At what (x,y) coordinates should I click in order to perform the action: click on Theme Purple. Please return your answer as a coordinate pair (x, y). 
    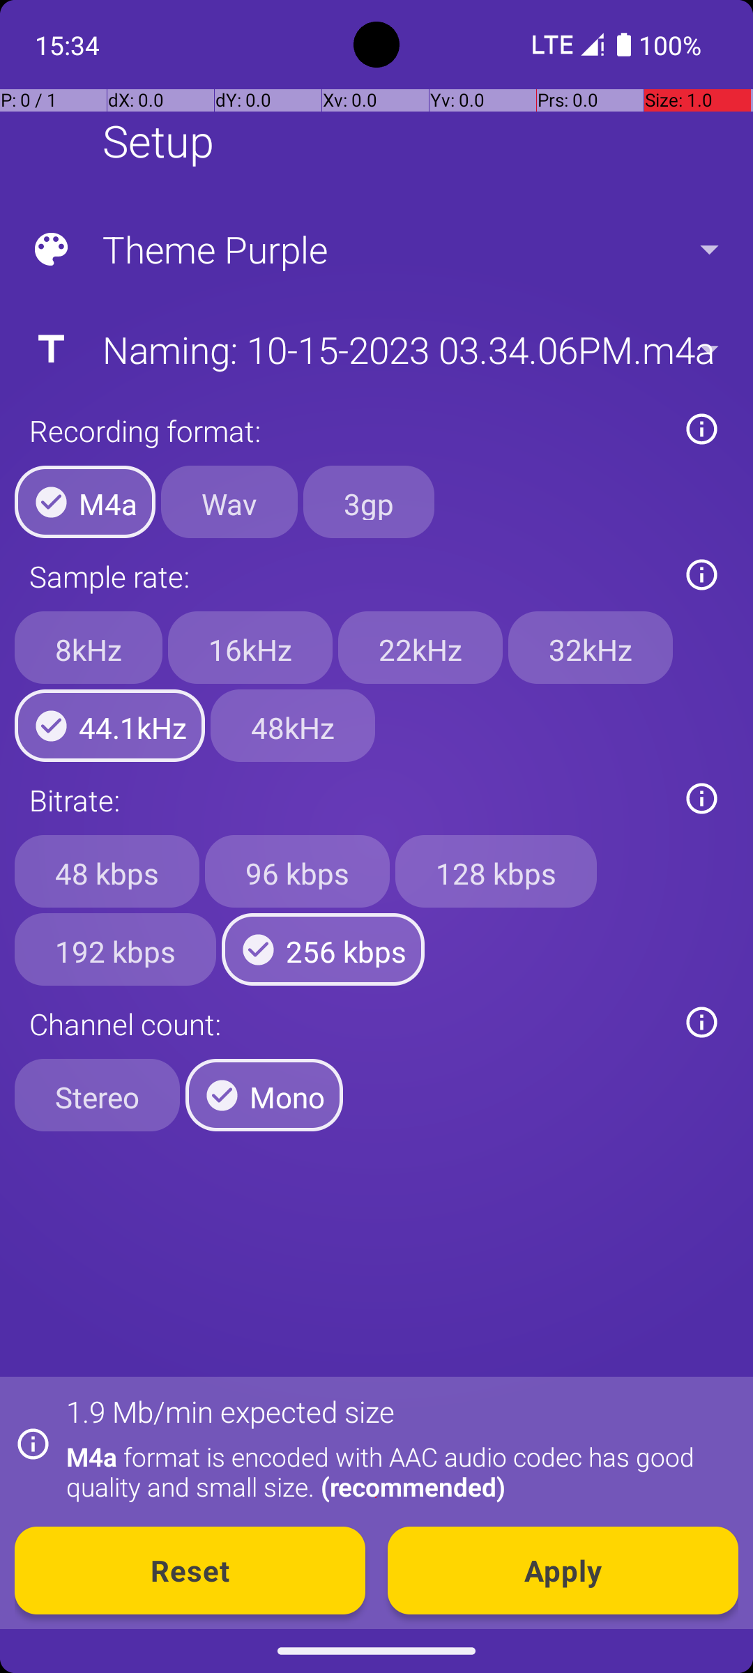
    Looking at the image, I should click on (375, 250).